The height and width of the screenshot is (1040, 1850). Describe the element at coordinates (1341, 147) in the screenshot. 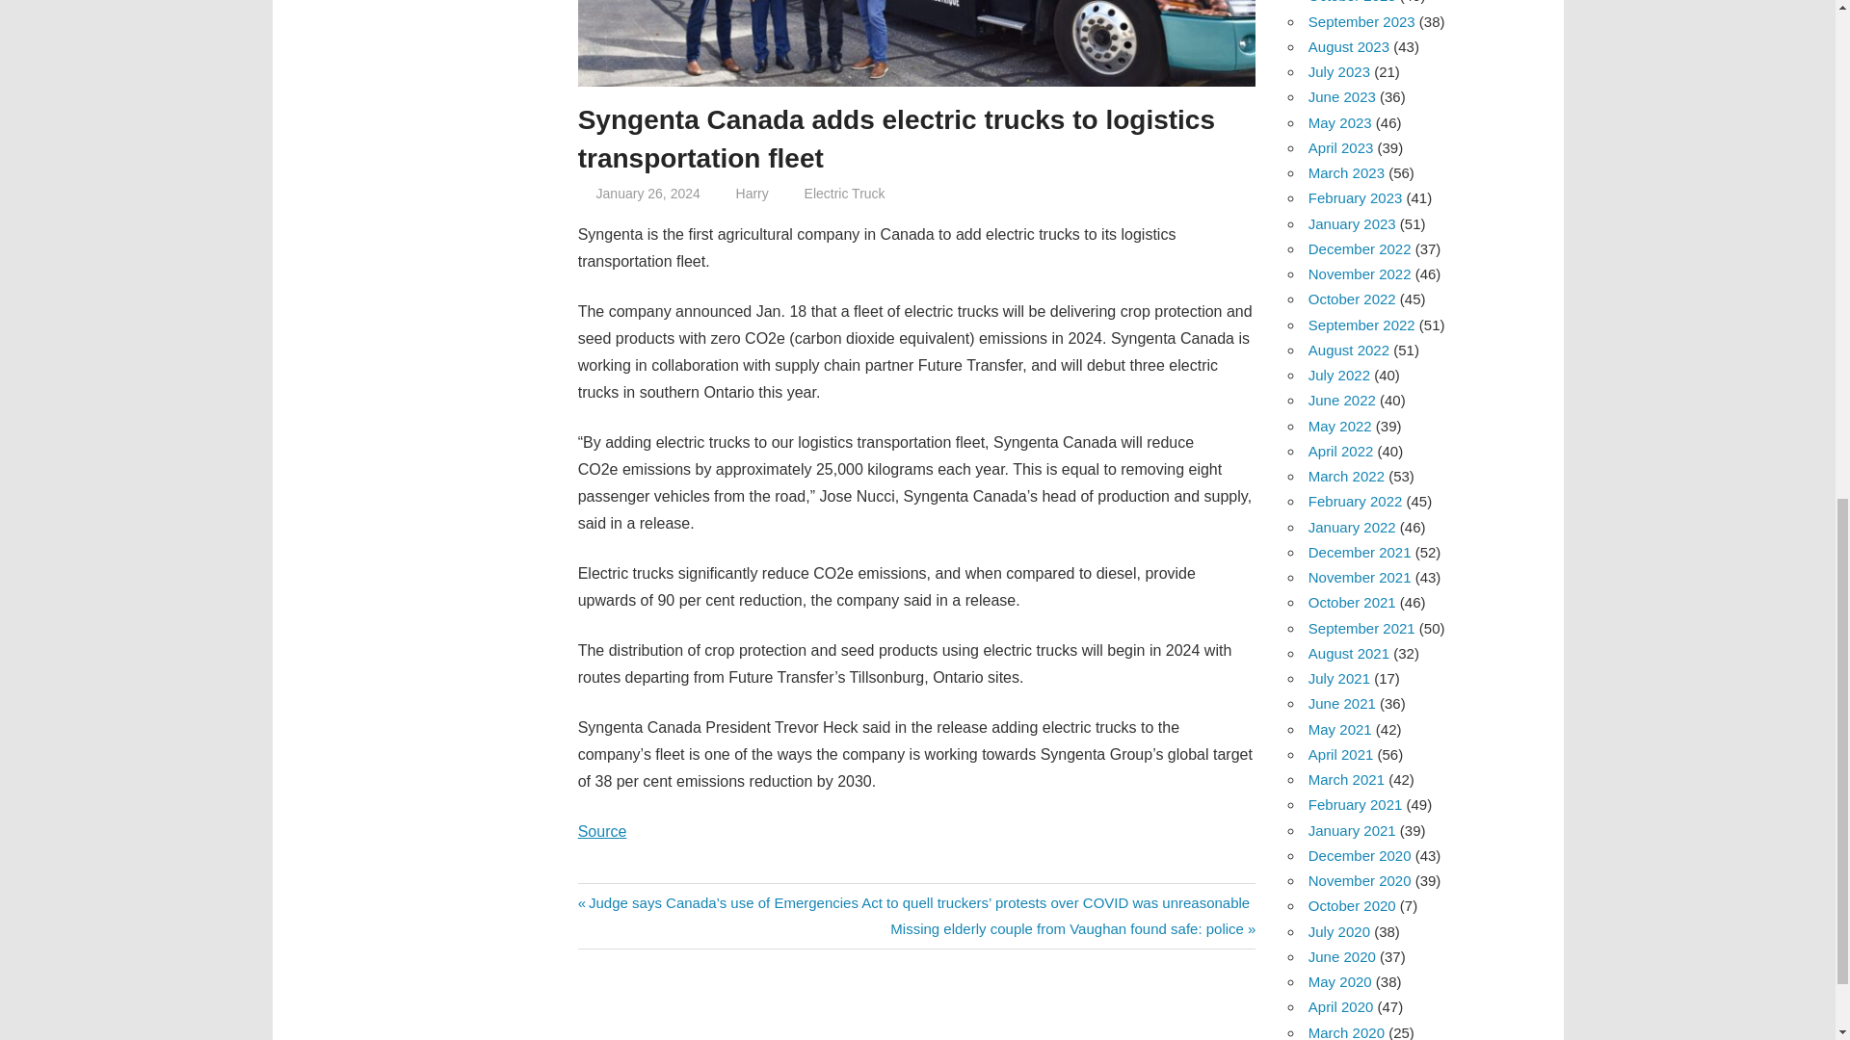

I see `April 2023` at that location.